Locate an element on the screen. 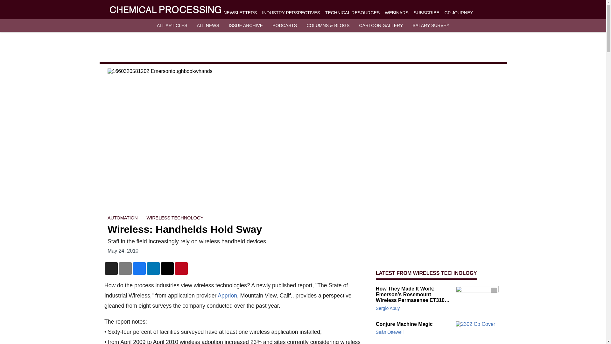  ALL ARTICLES is located at coordinates (172, 25).